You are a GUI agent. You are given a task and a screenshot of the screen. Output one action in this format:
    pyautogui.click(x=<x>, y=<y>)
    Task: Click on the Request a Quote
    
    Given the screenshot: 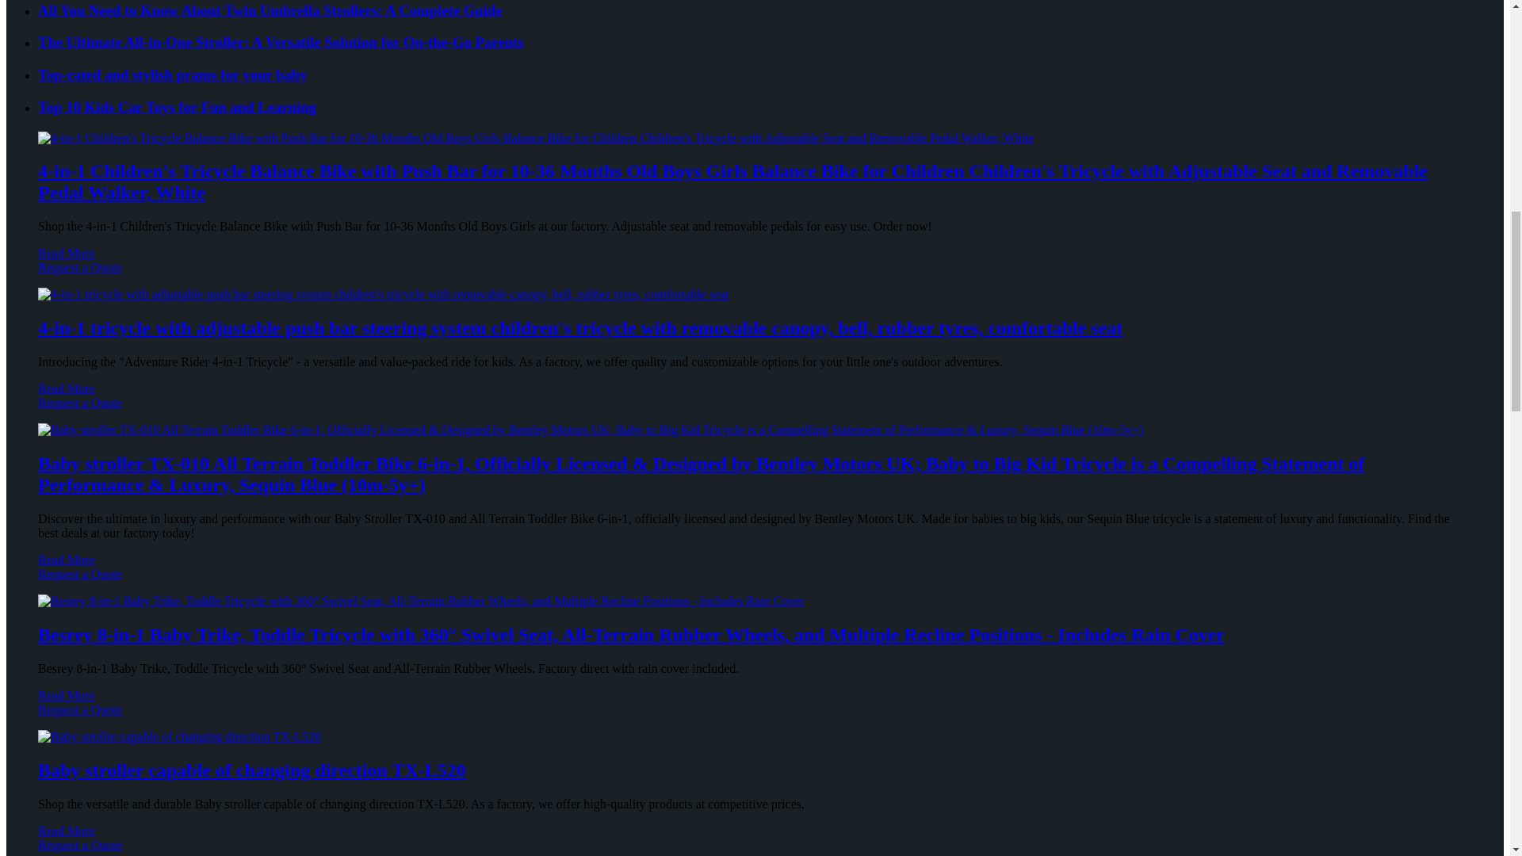 What is the action you would take?
    pyautogui.click(x=755, y=582)
    